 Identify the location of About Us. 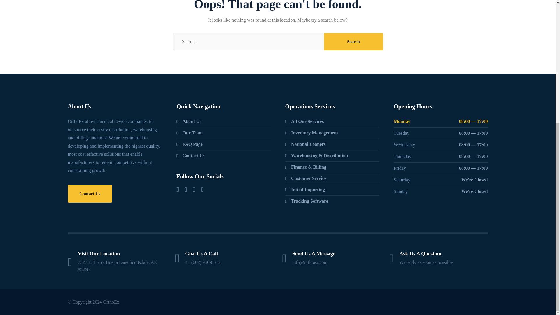
(188, 121).